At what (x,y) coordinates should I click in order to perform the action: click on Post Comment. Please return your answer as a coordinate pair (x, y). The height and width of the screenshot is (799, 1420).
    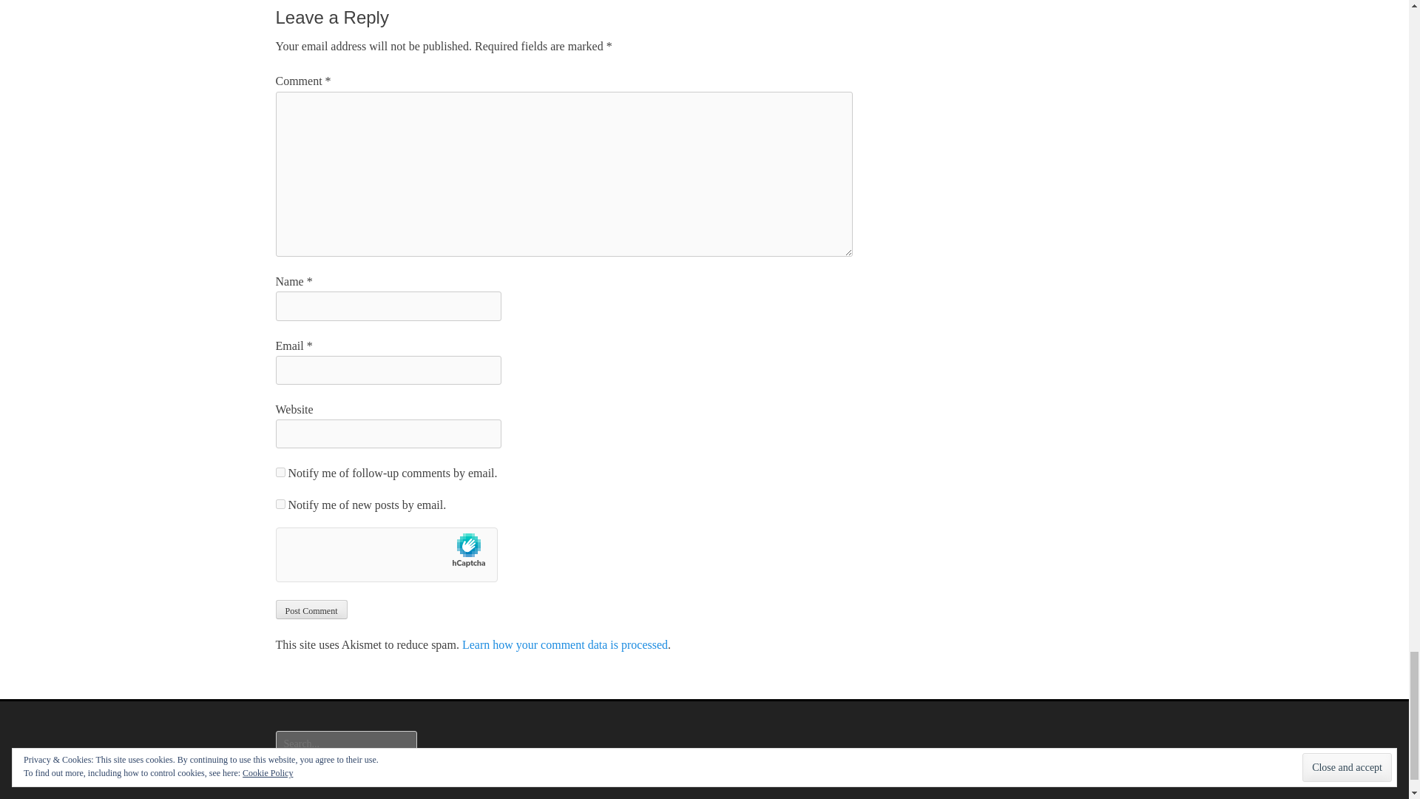
    Looking at the image, I should click on (311, 610).